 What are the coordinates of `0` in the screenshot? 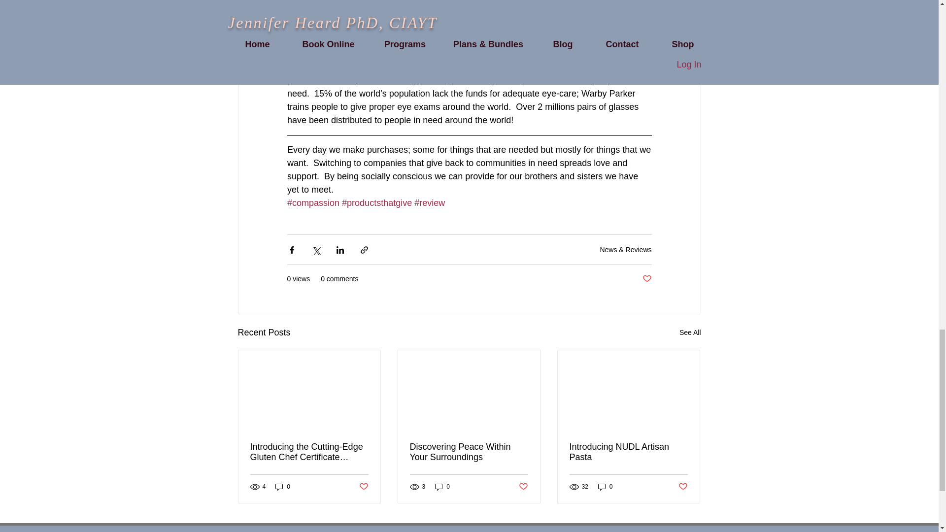 It's located at (283, 486).